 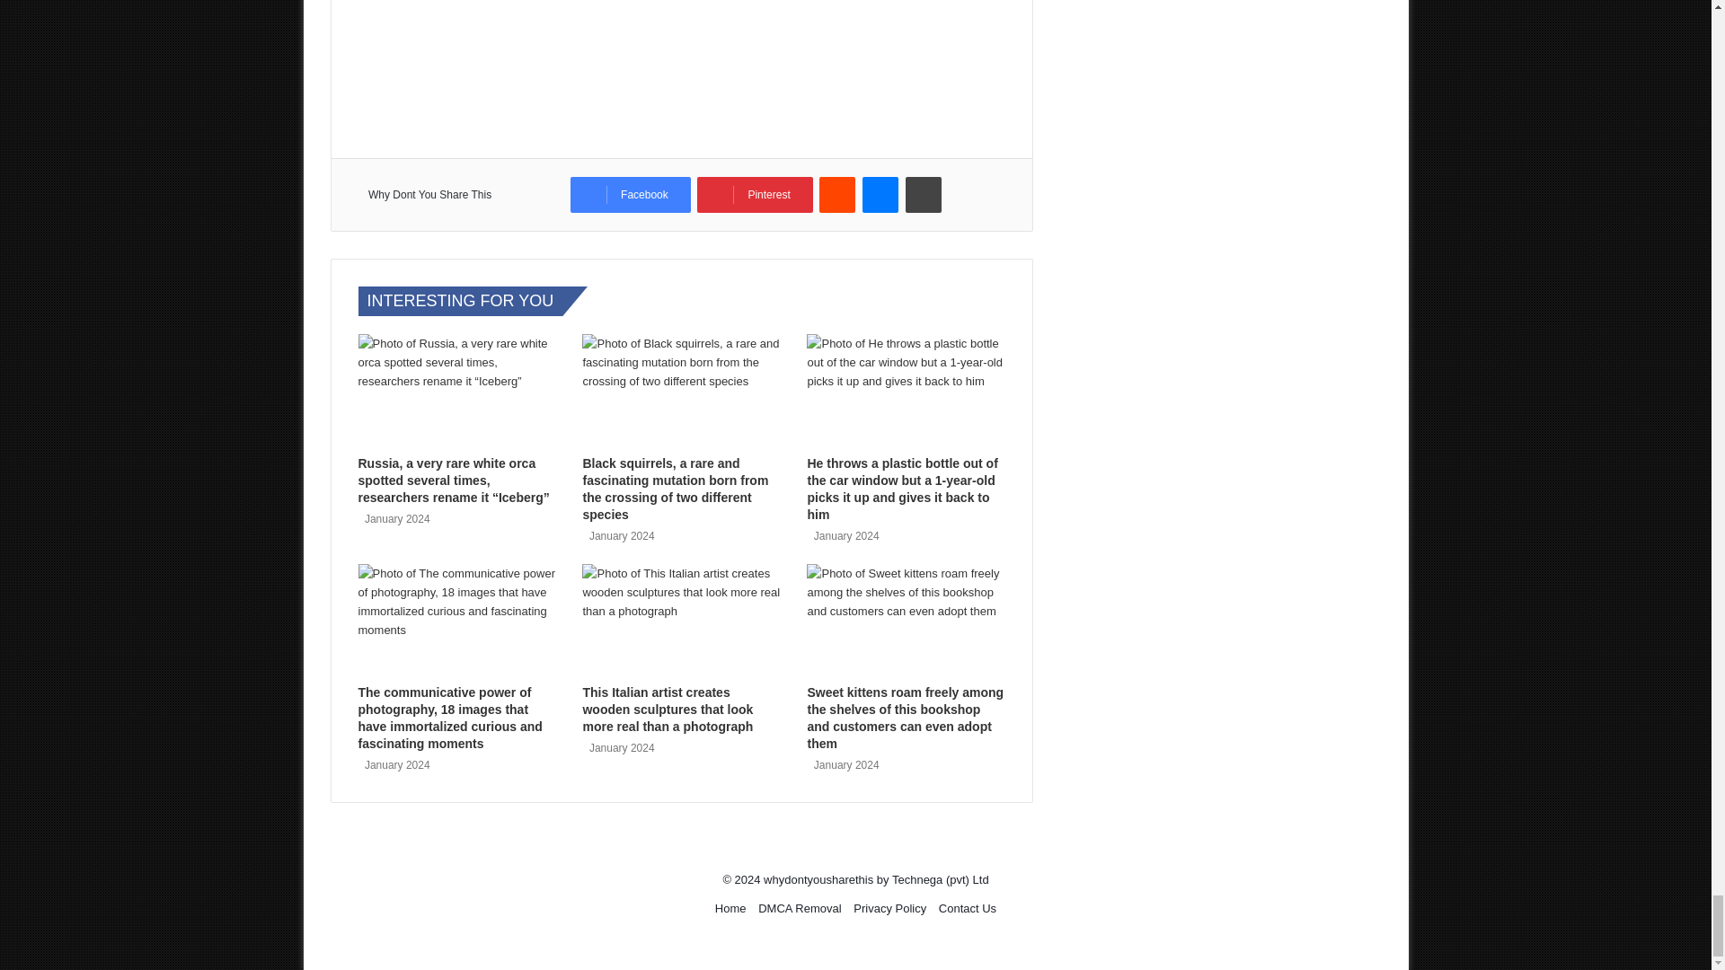 I want to click on Facebook, so click(x=631, y=194).